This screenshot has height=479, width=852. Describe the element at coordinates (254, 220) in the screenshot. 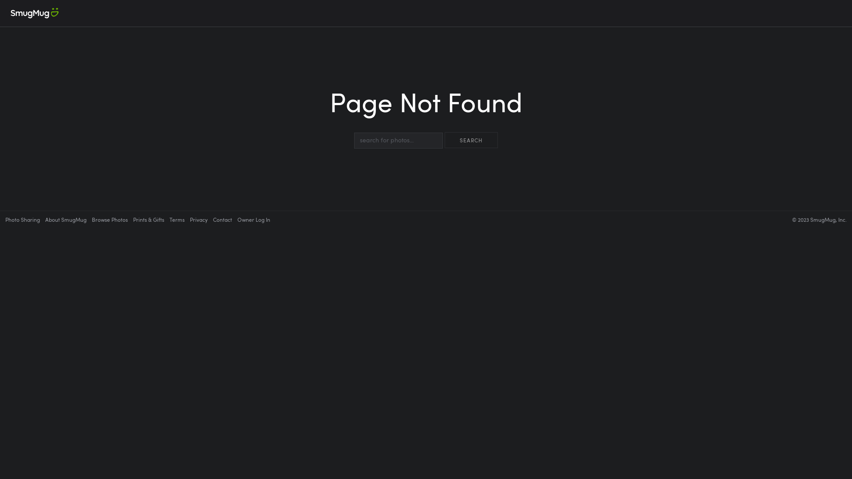

I see `Owner Log In` at that location.